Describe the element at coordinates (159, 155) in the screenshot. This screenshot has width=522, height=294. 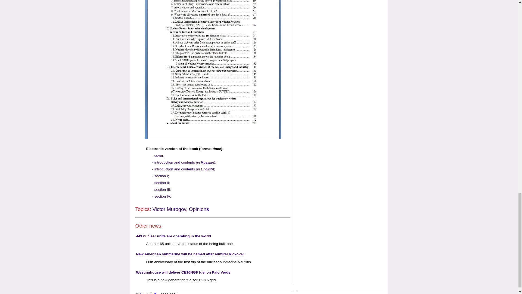
I see `cover;` at that location.